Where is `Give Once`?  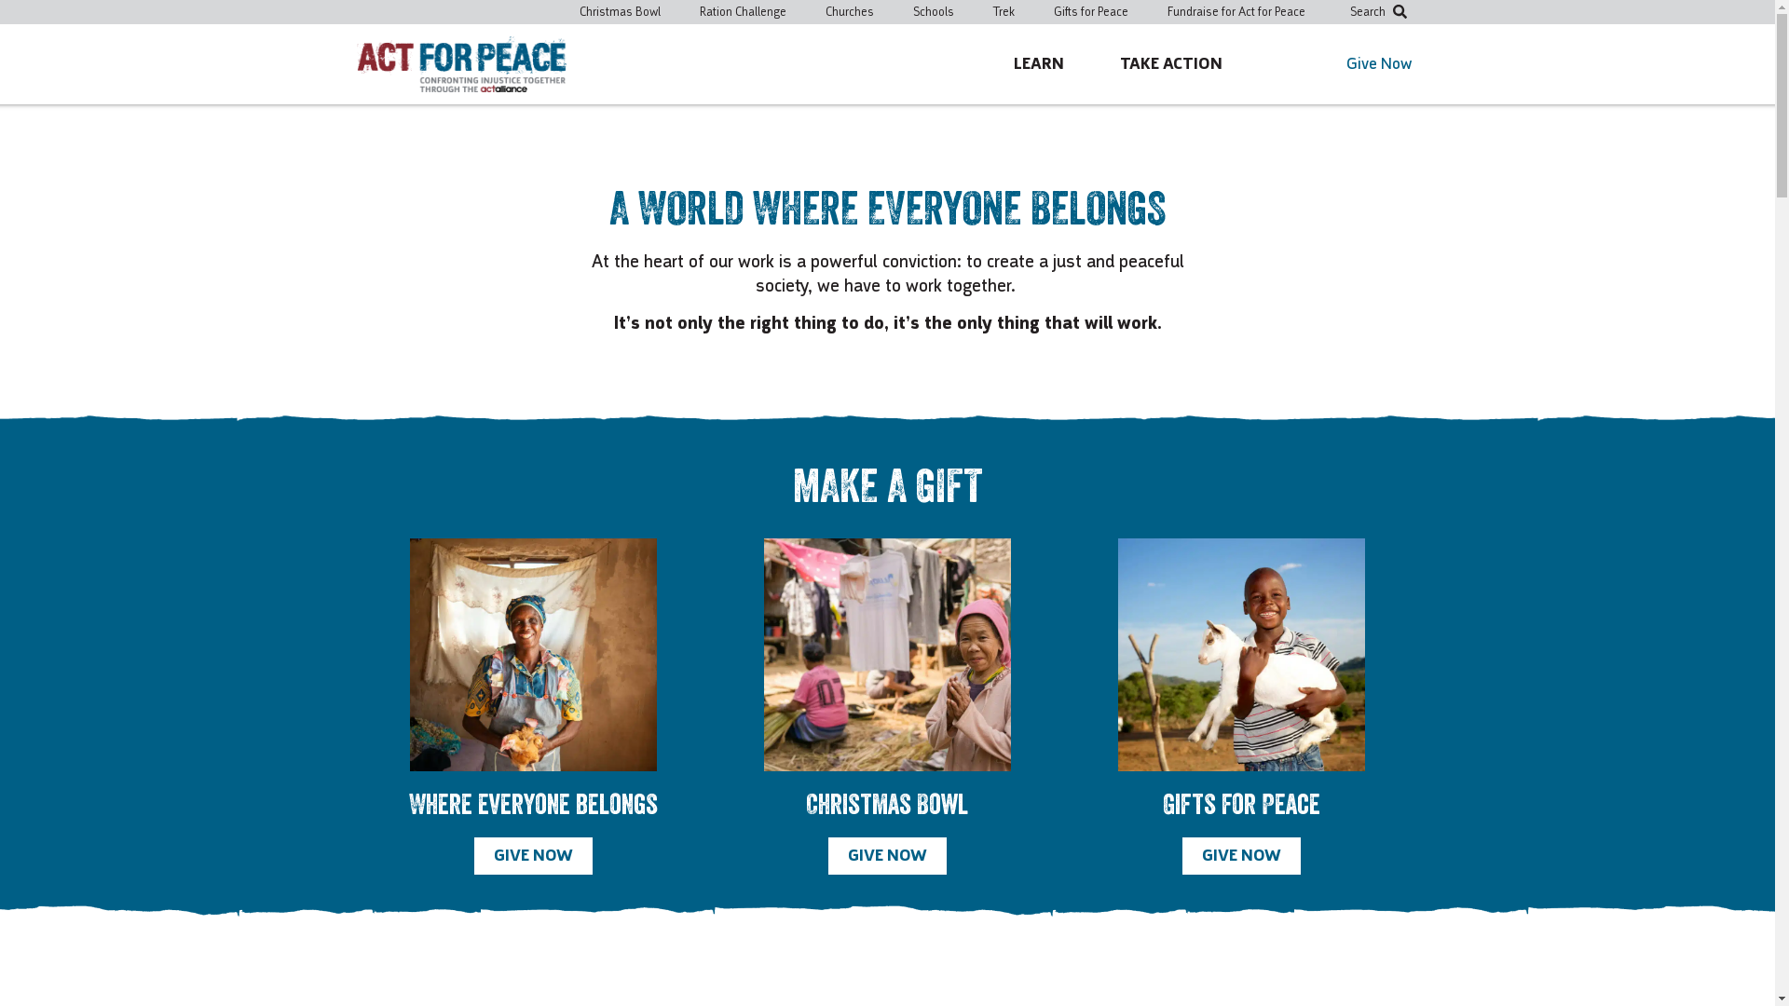
Give Once is located at coordinates (1441, 179).